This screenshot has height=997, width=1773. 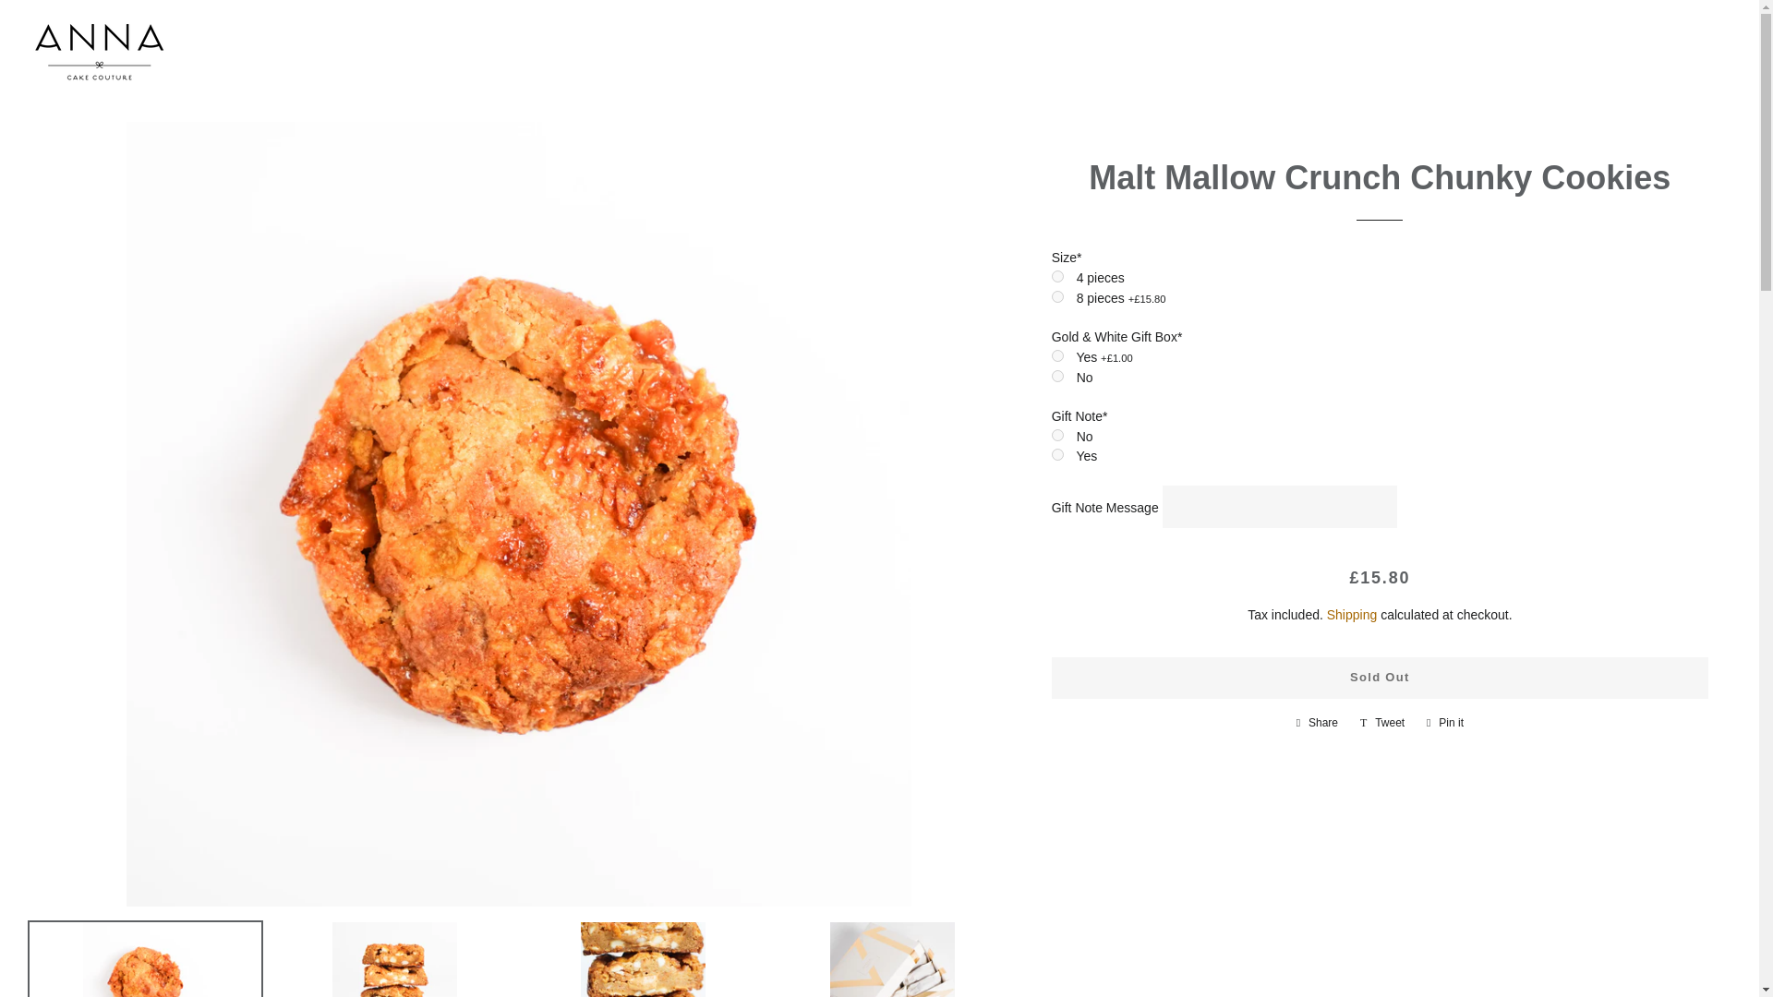 What do you see at coordinates (1057, 275) in the screenshot?
I see `4 pieces` at bounding box center [1057, 275].